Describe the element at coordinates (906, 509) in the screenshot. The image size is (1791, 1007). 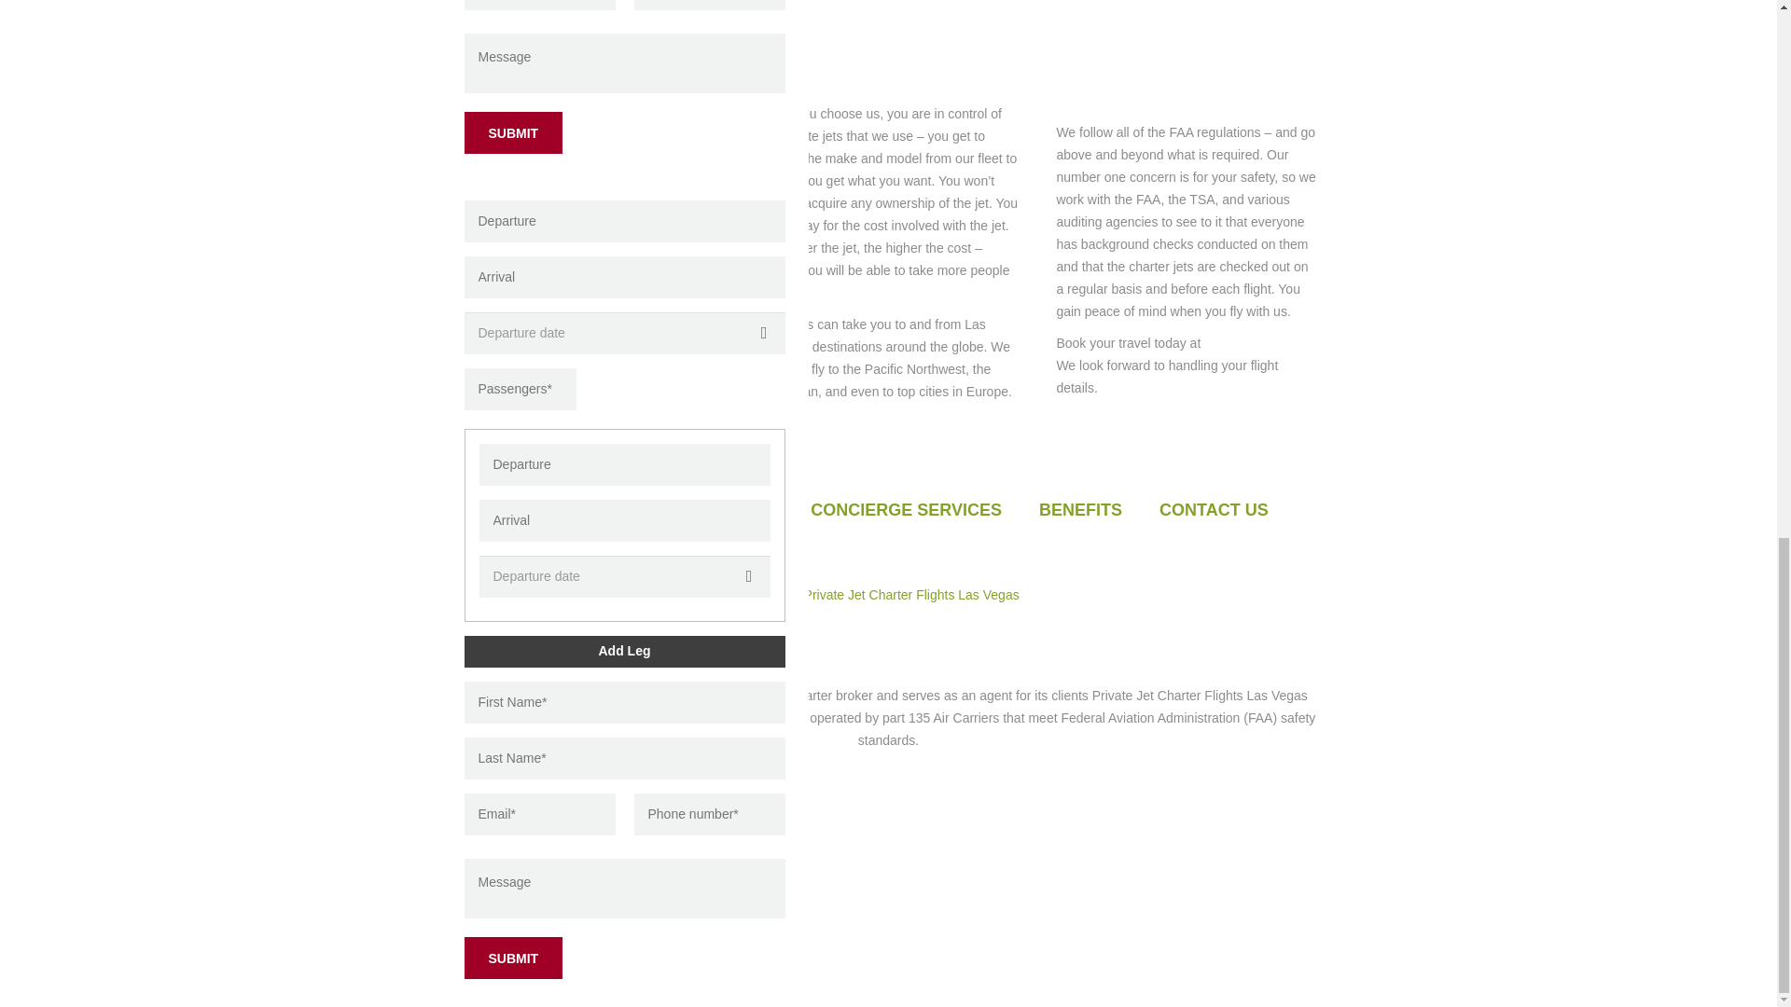
I see `CONCIERGE SERVICES` at that location.